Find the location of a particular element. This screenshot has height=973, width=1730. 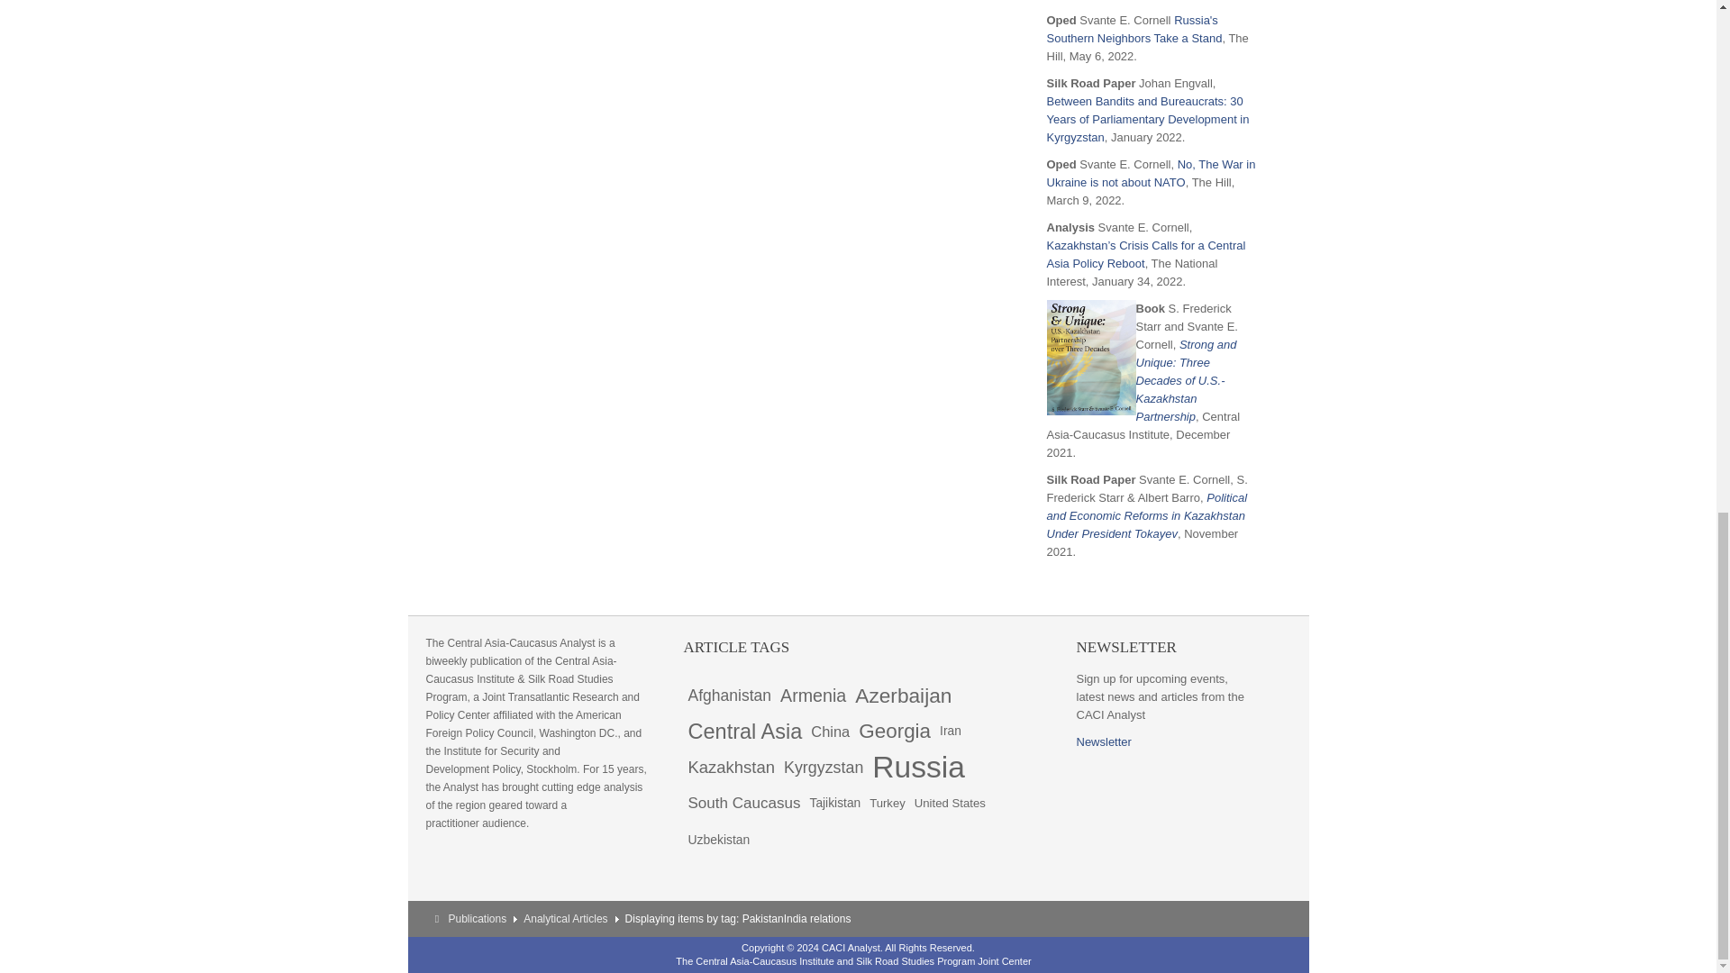

114 items tagged with Afghanistan is located at coordinates (729, 695).